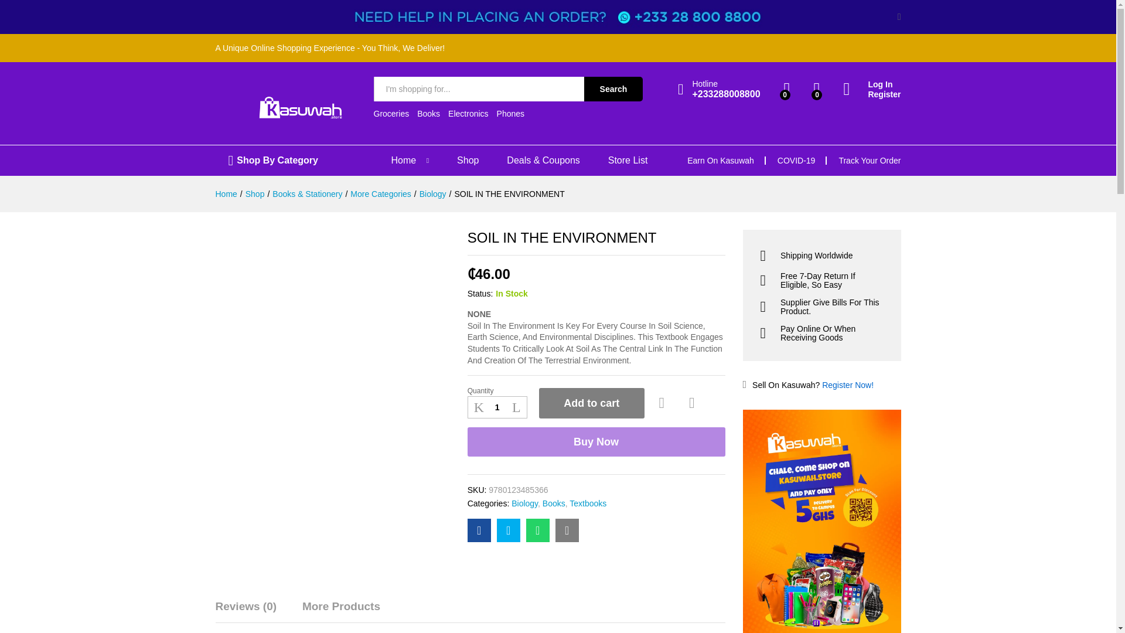  Describe the element at coordinates (691, 384) in the screenshot. I see `Compare` at that location.